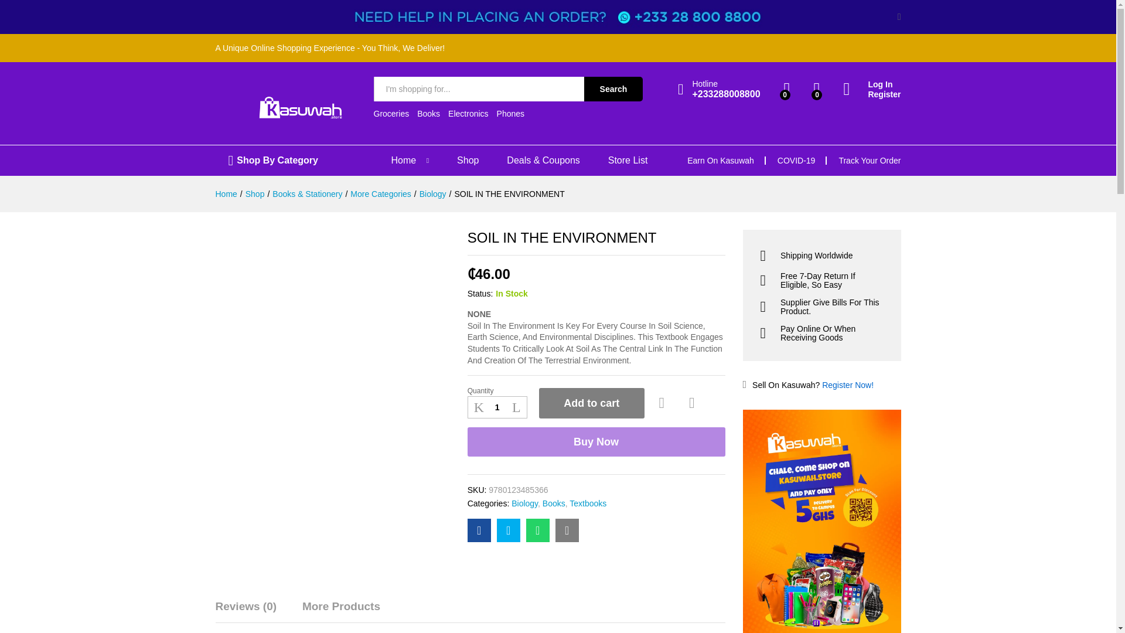  Describe the element at coordinates (691, 384) in the screenshot. I see `Compare` at that location.